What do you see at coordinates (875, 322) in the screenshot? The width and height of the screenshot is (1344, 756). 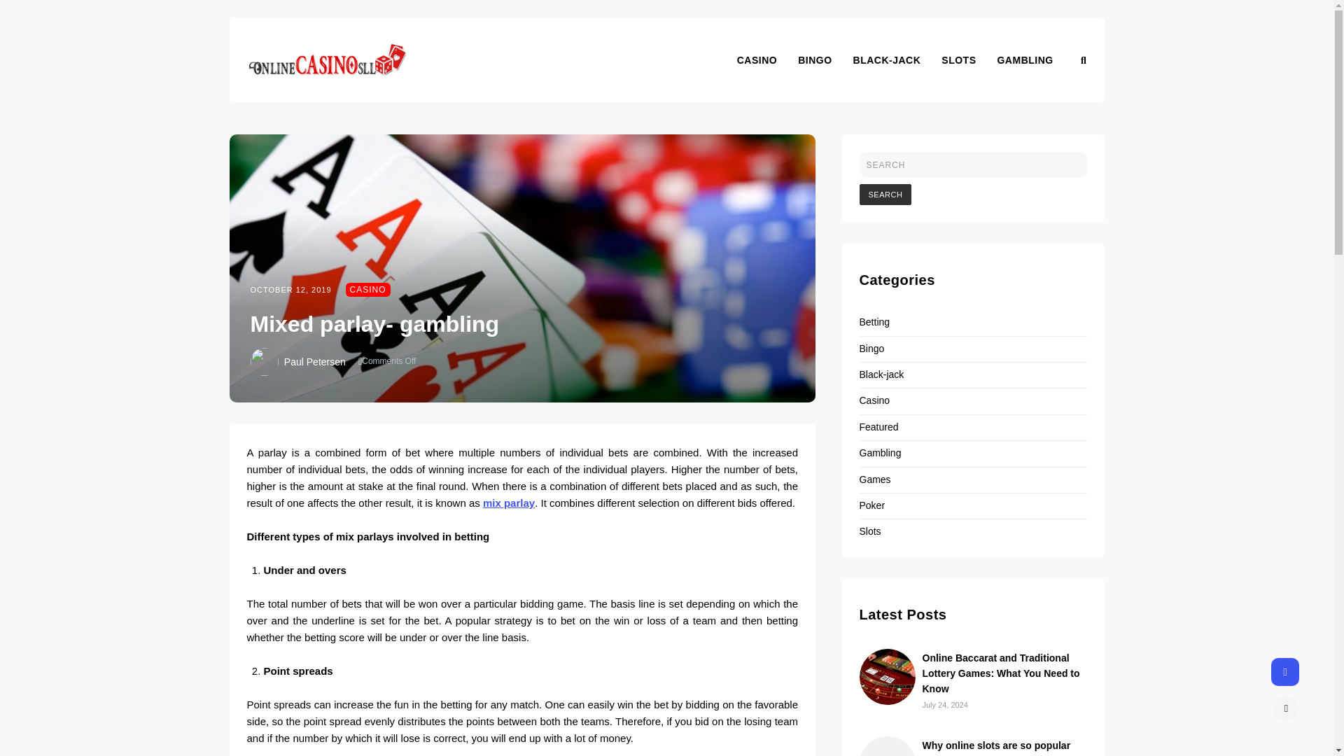 I see `Betting` at bounding box center [875, 322].